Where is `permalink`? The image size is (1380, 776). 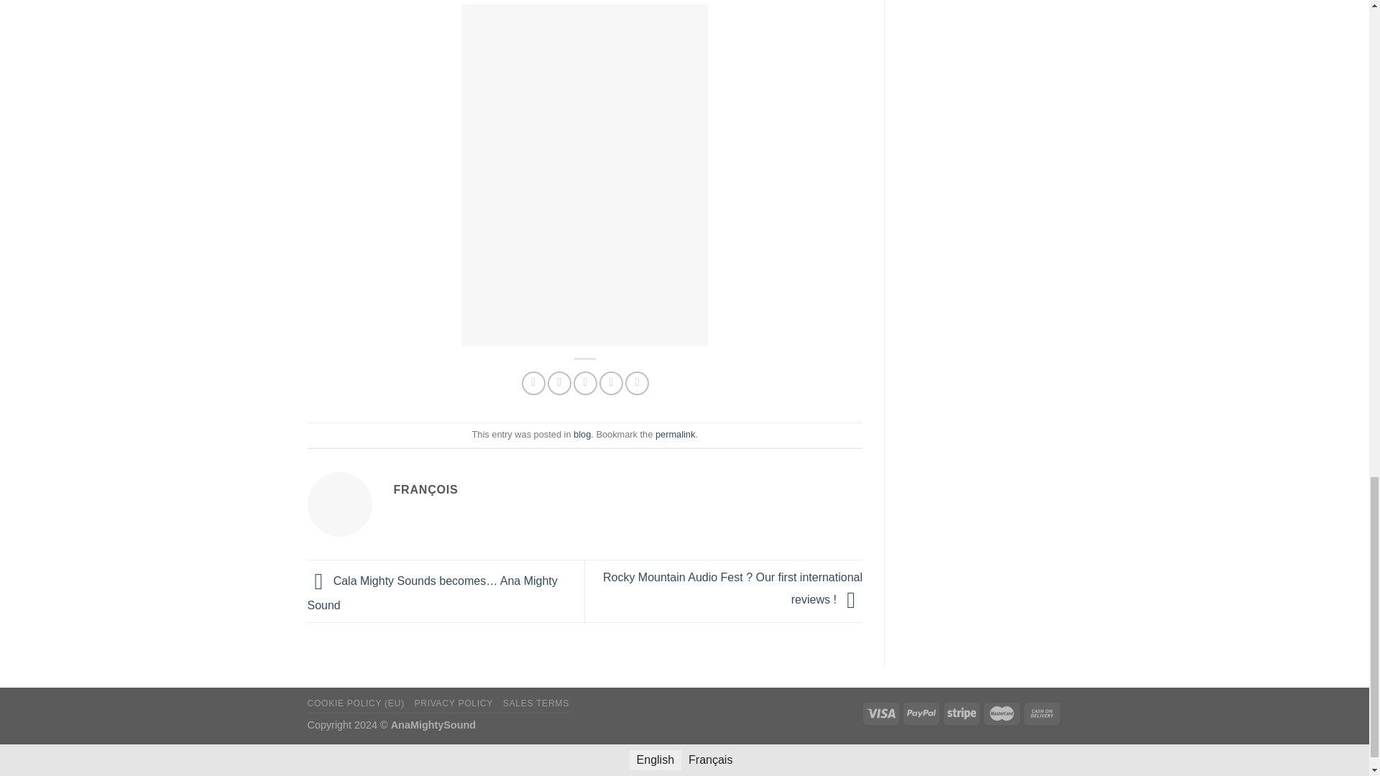 permalink is located at coordinates (676, 434).